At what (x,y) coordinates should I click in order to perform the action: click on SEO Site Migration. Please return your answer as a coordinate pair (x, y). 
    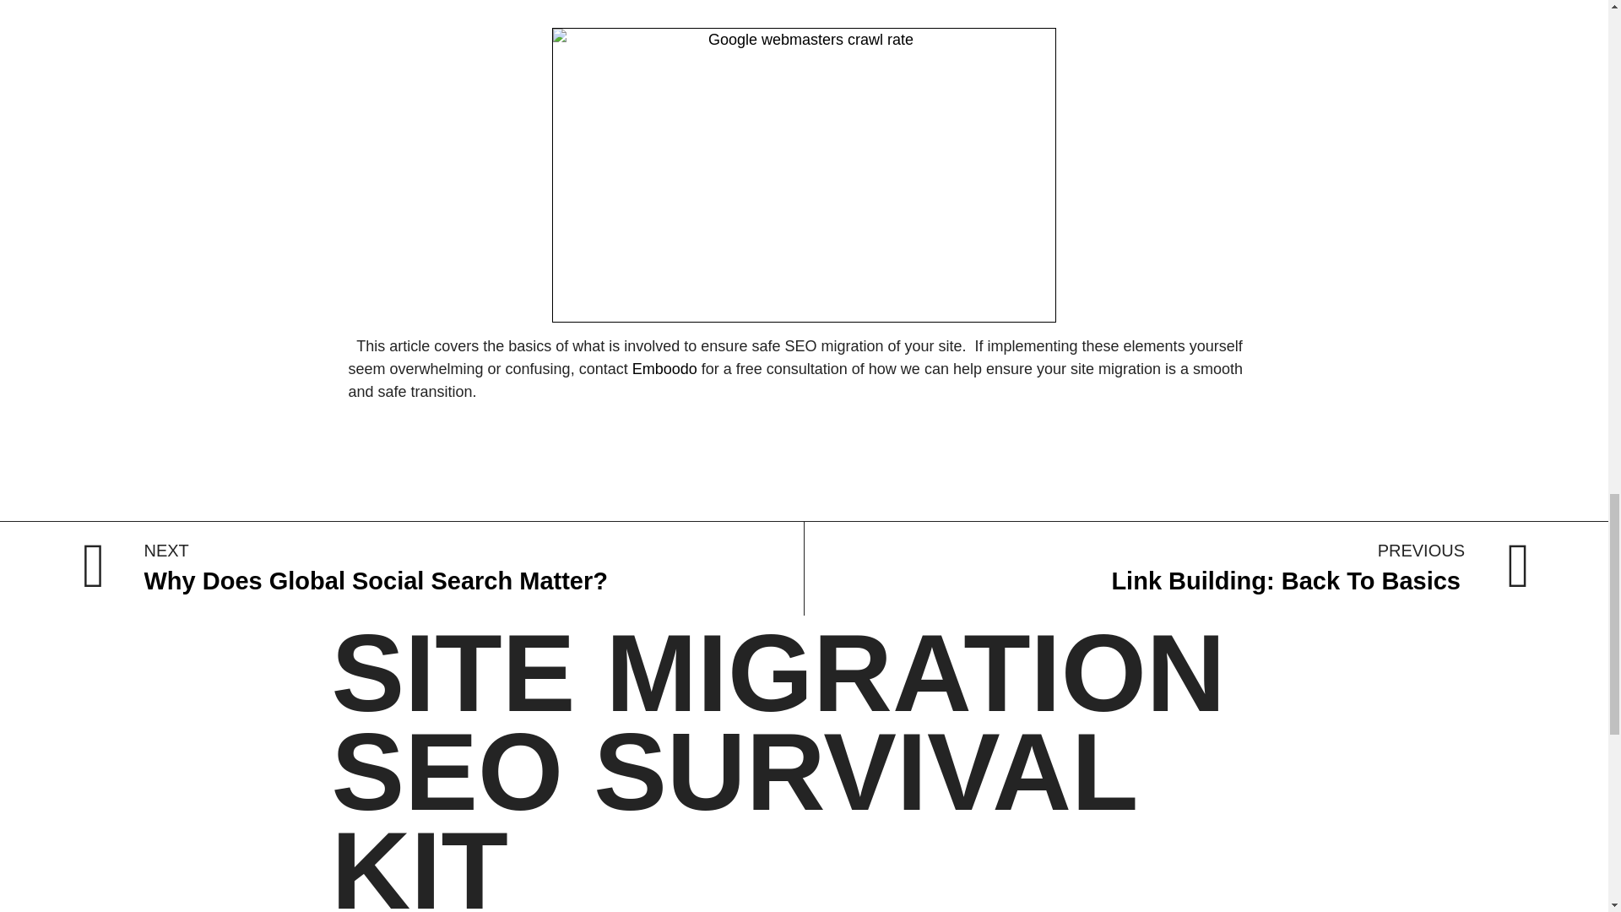
    Looking at the image, I should click on (664, 368).